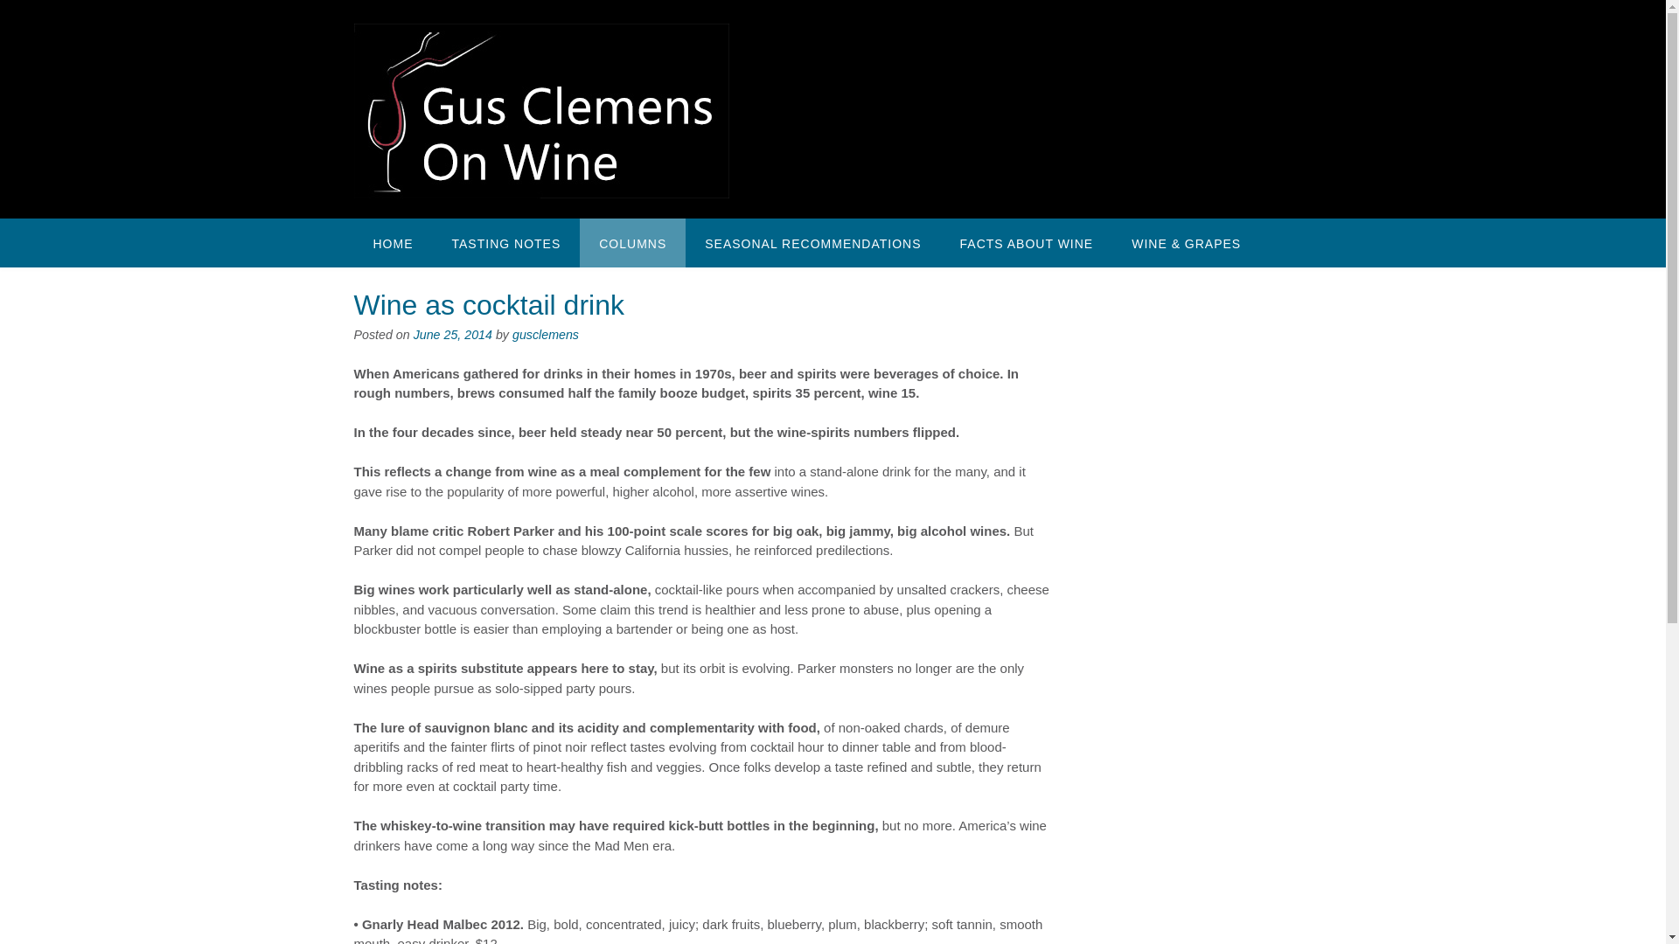 This screenshot has height=944, width=1679. Describe the element at coordinates (1027, 242) in the screenshot. I see `FACTS ABOUT WINE` at that location.